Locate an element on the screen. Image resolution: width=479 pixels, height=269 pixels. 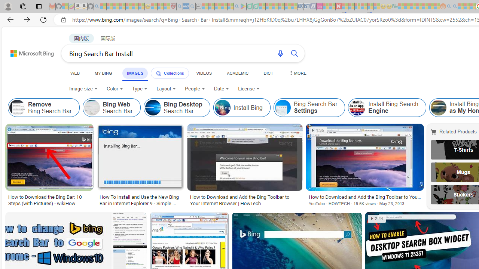
Bing Search Bar Settings is located at coordinates (282, 108).